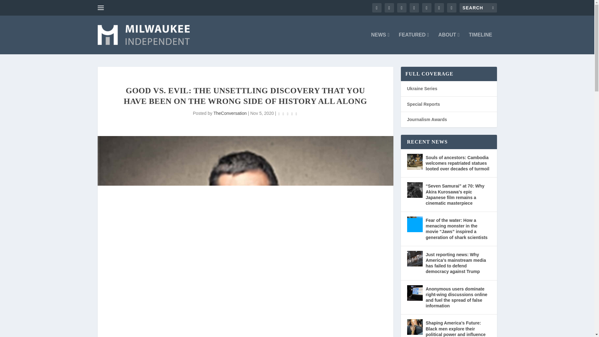 The width and height of the screenshot is (599, 337). I want to click on Search for:, so click(478, 7).